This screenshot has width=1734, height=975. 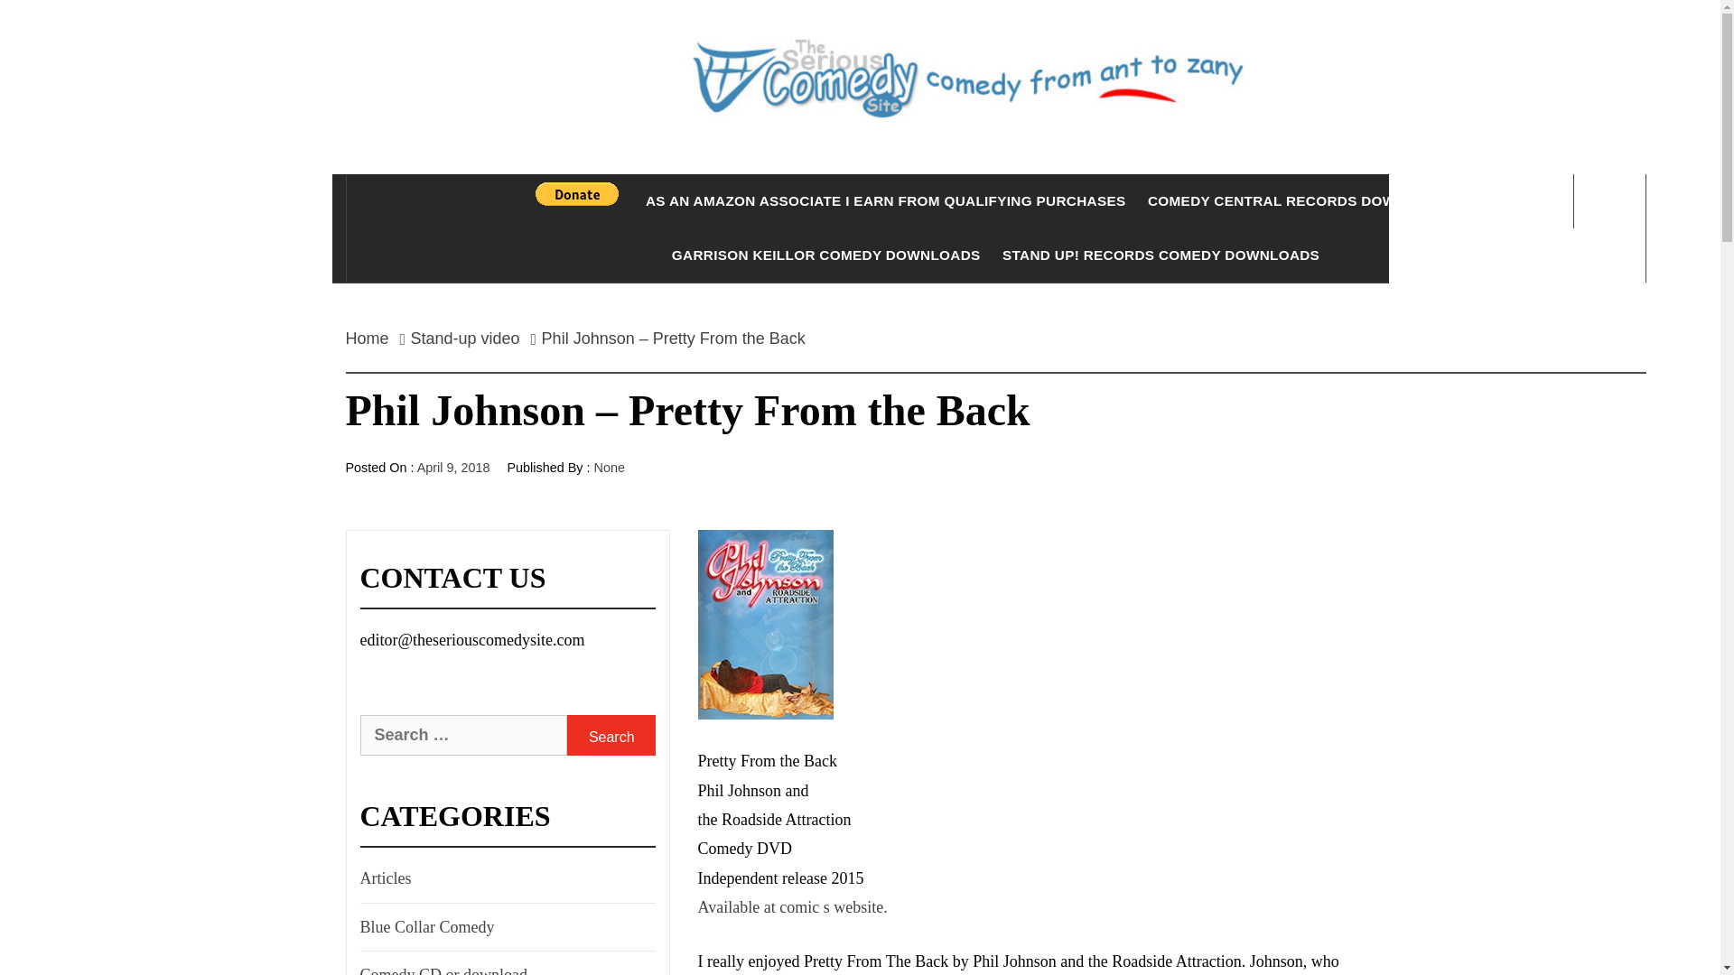 What do you see at coordinates (1302, 200) in the screenshot?
I see `COMEDY CENTRAL RECORDS DOWNLOADS` at bounding box center [1302, 200].